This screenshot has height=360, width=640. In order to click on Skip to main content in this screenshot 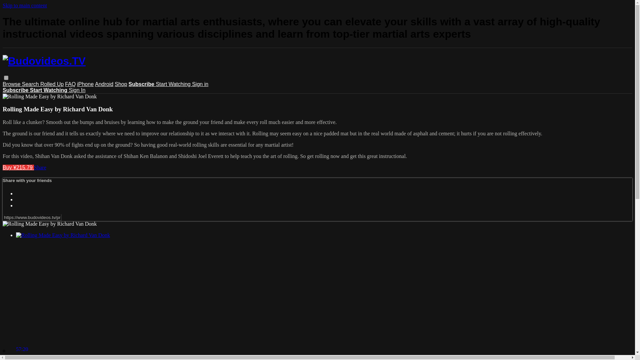, I will do `click(25, 5)`.